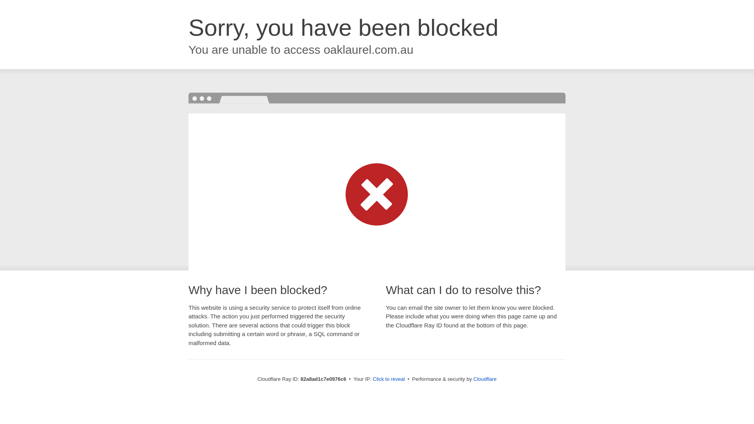 This screenshot has width=754, height=424. I want to click on Click to reveal, so click(389, 379).